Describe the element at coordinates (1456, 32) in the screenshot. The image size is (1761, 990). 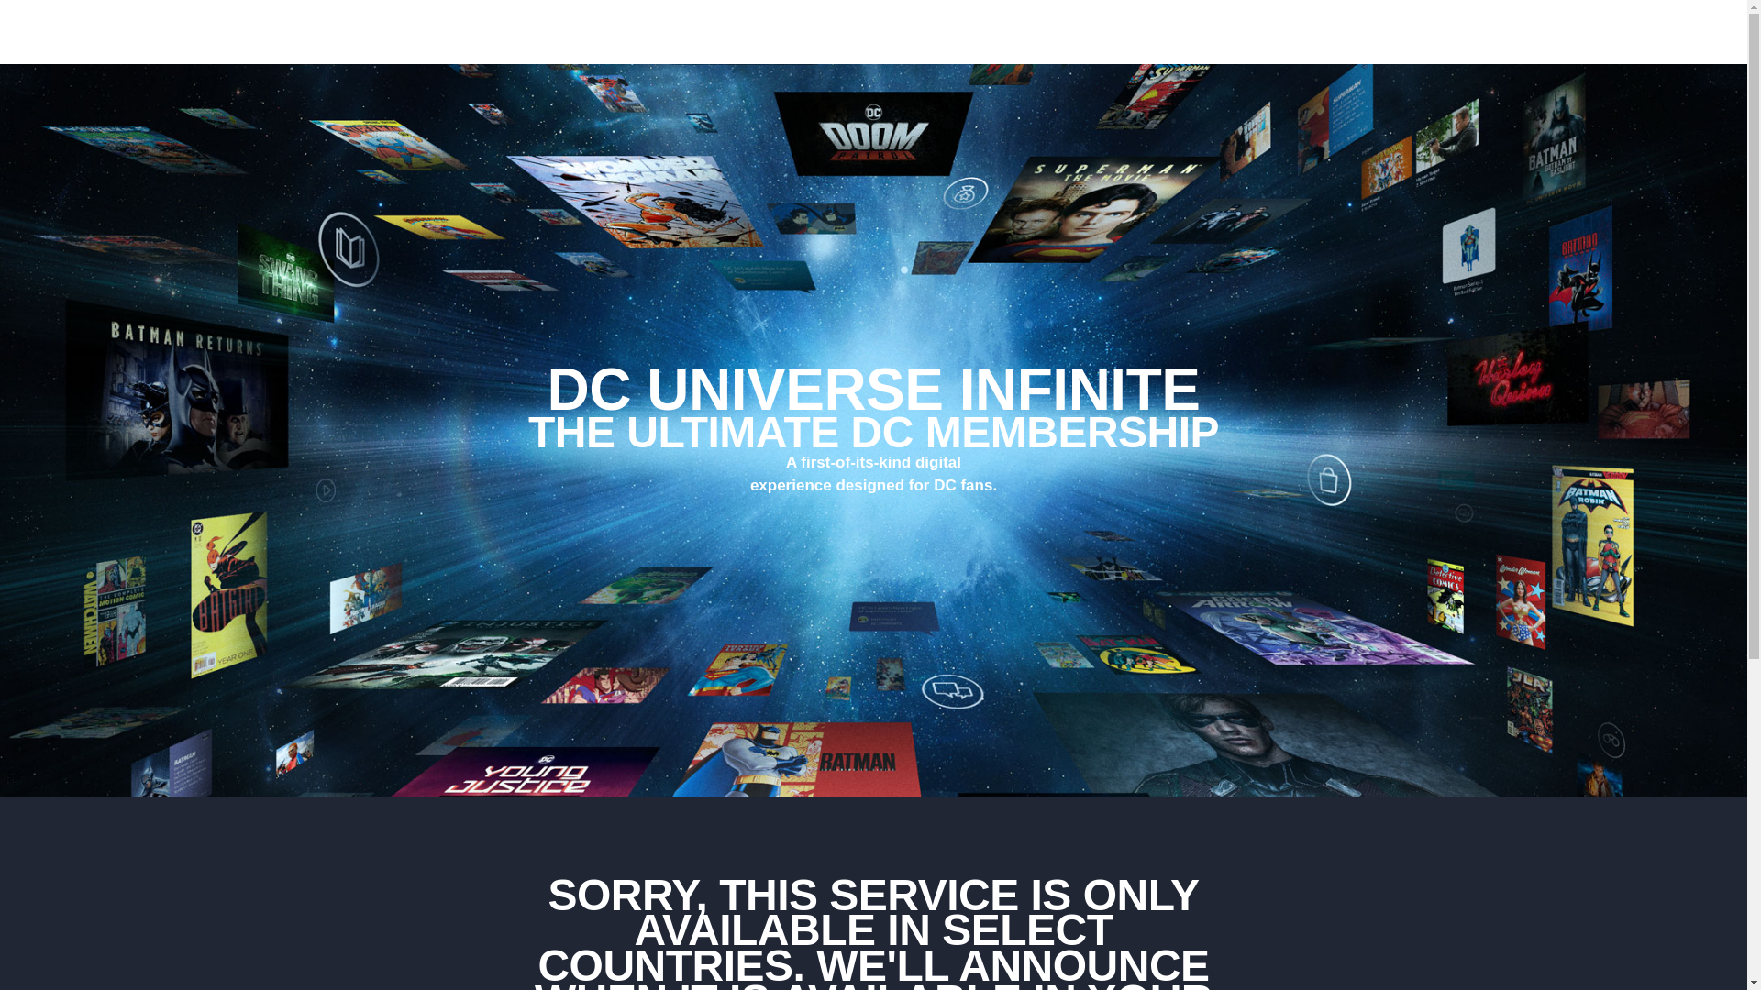
I see `JOIN NOW` at that location.